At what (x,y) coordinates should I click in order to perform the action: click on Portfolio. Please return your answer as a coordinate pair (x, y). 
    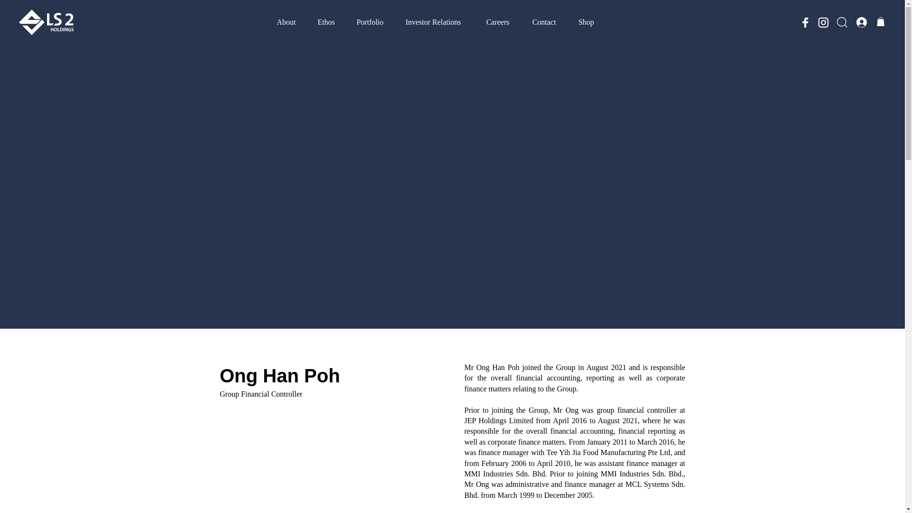
    Looking at the image, I should click on (374, 22).